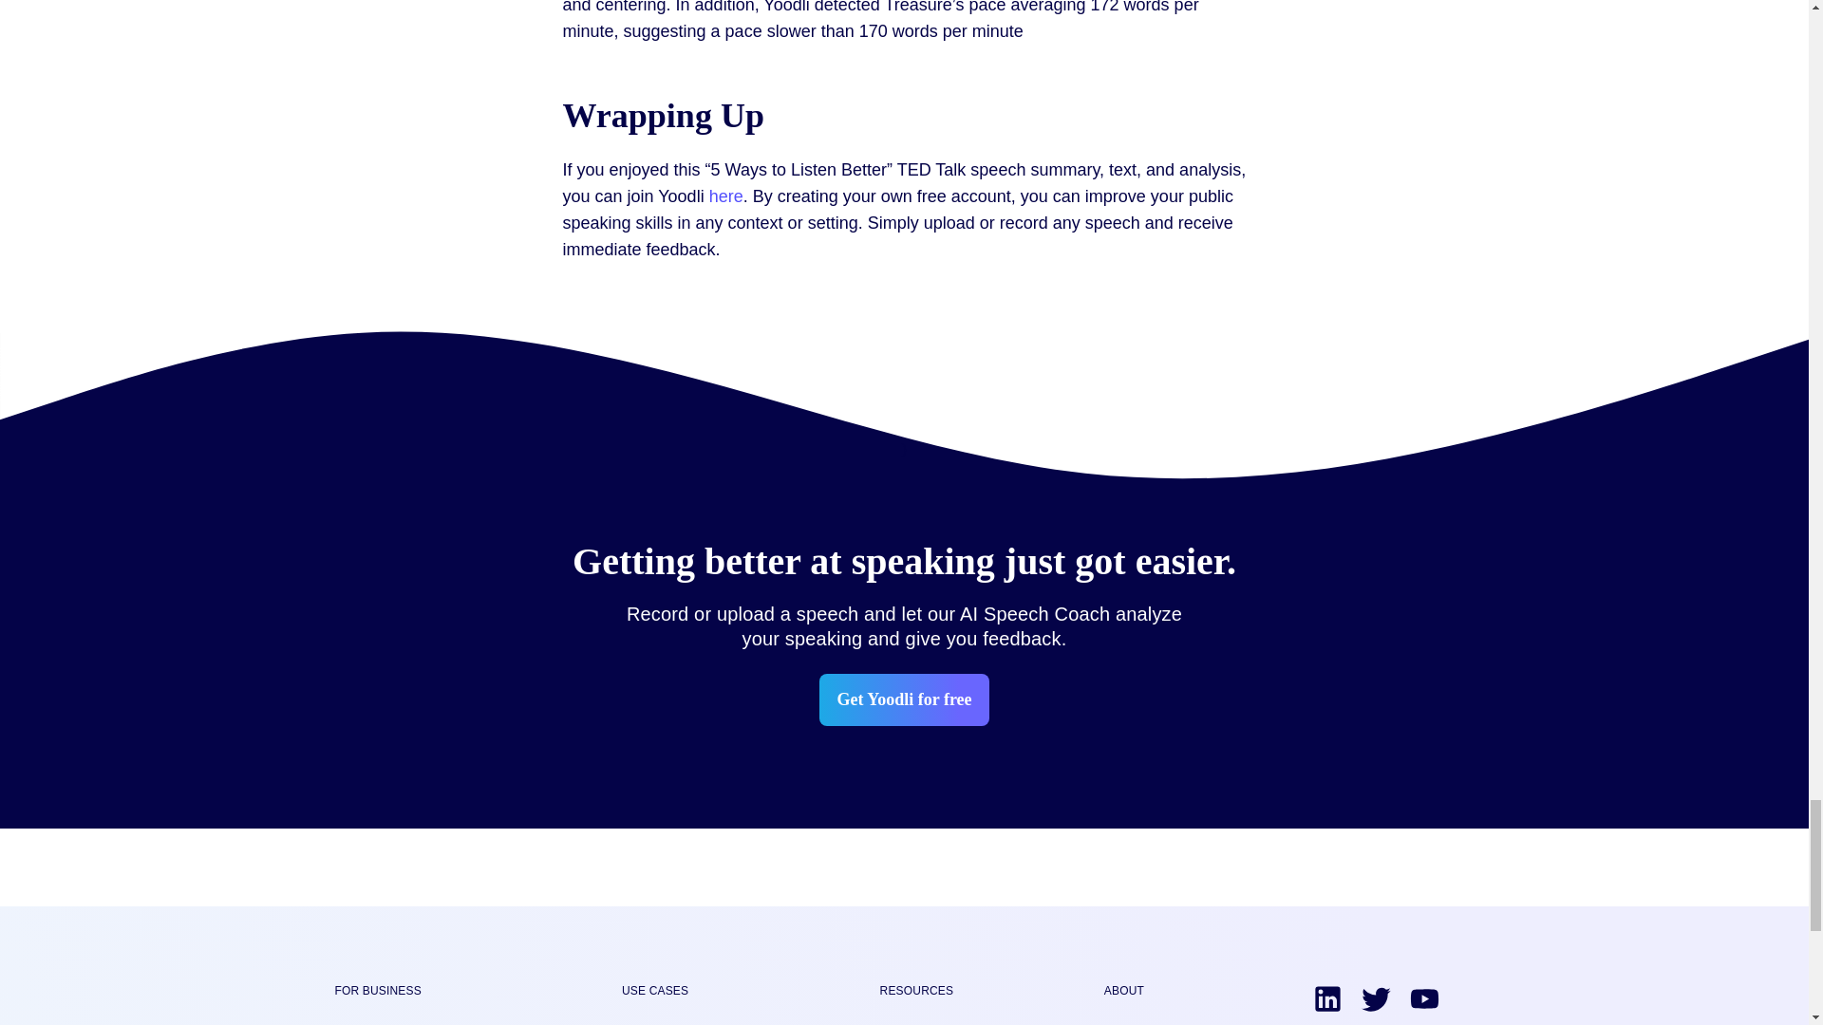  I want to click on Get Yoodli for free, so click(903, 699).